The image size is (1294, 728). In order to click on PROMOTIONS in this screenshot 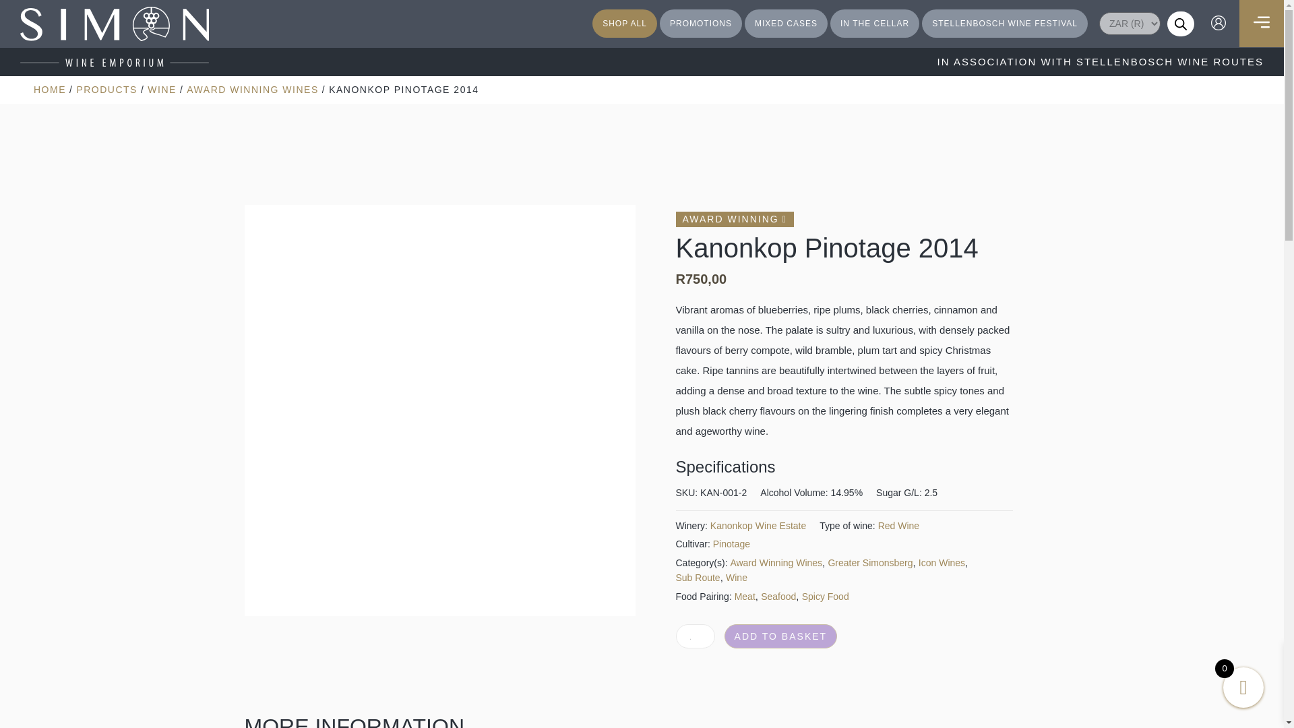, I will do `click(701, 24)`.